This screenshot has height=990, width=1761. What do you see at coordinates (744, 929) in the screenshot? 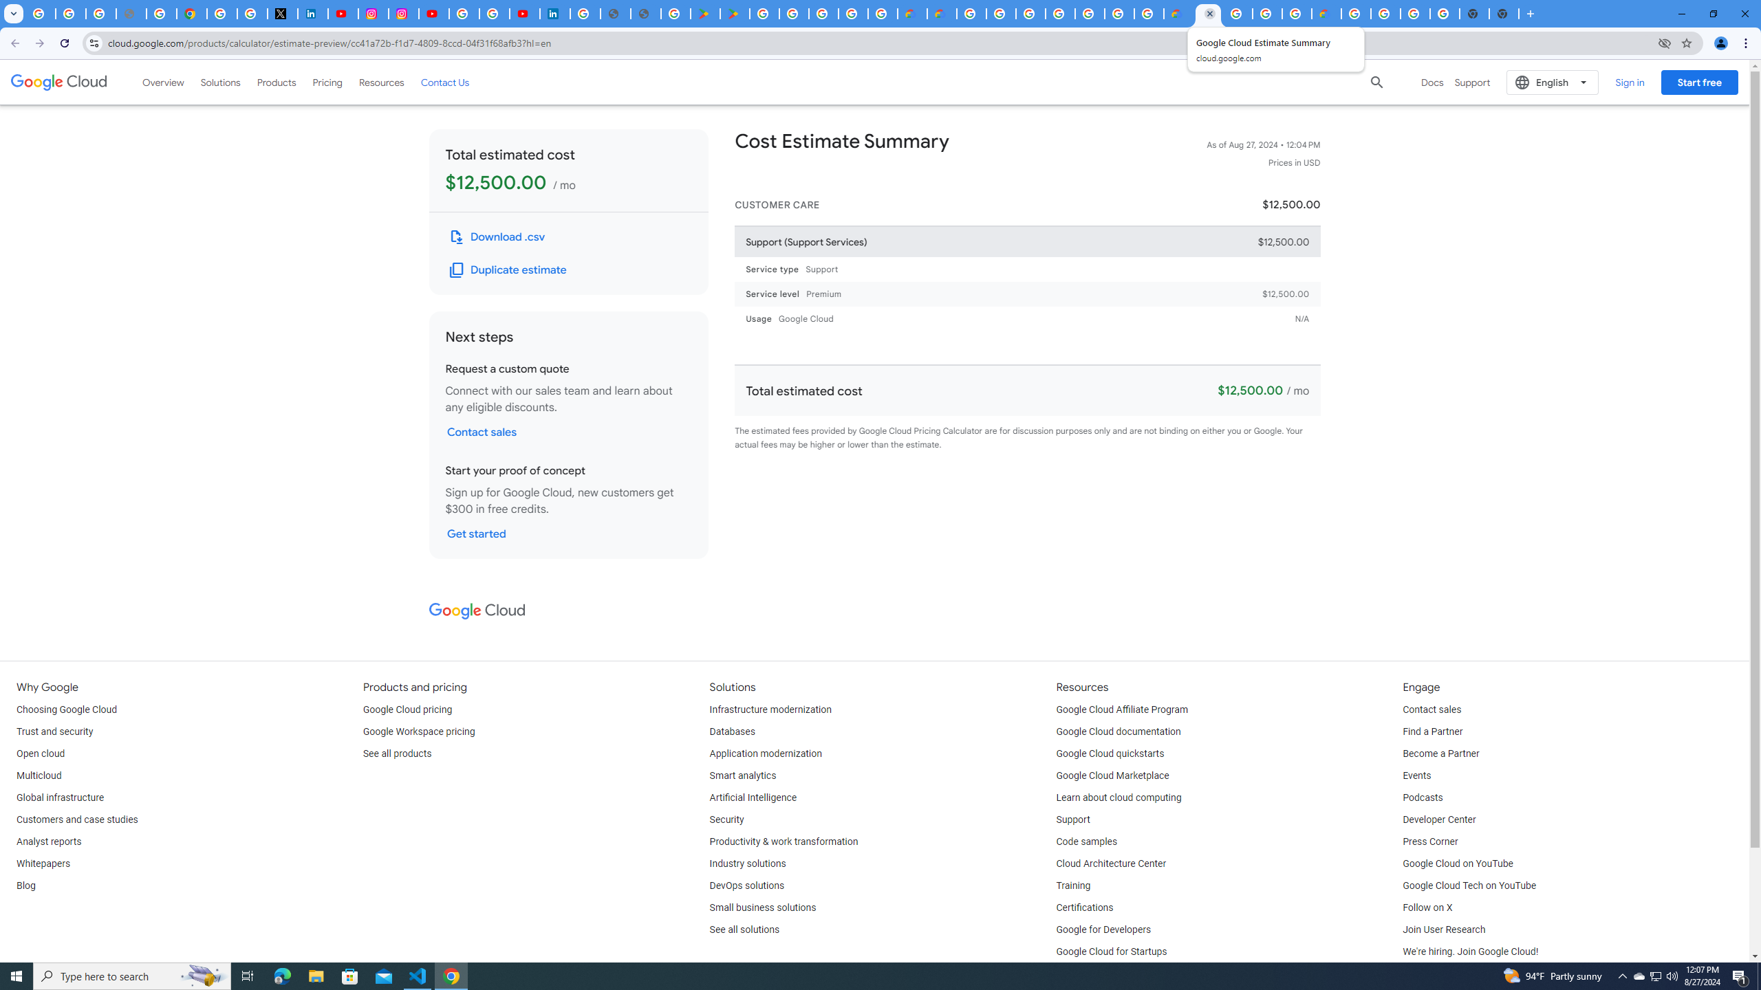
I see `See all solutions` at bounding box center [744, 929].